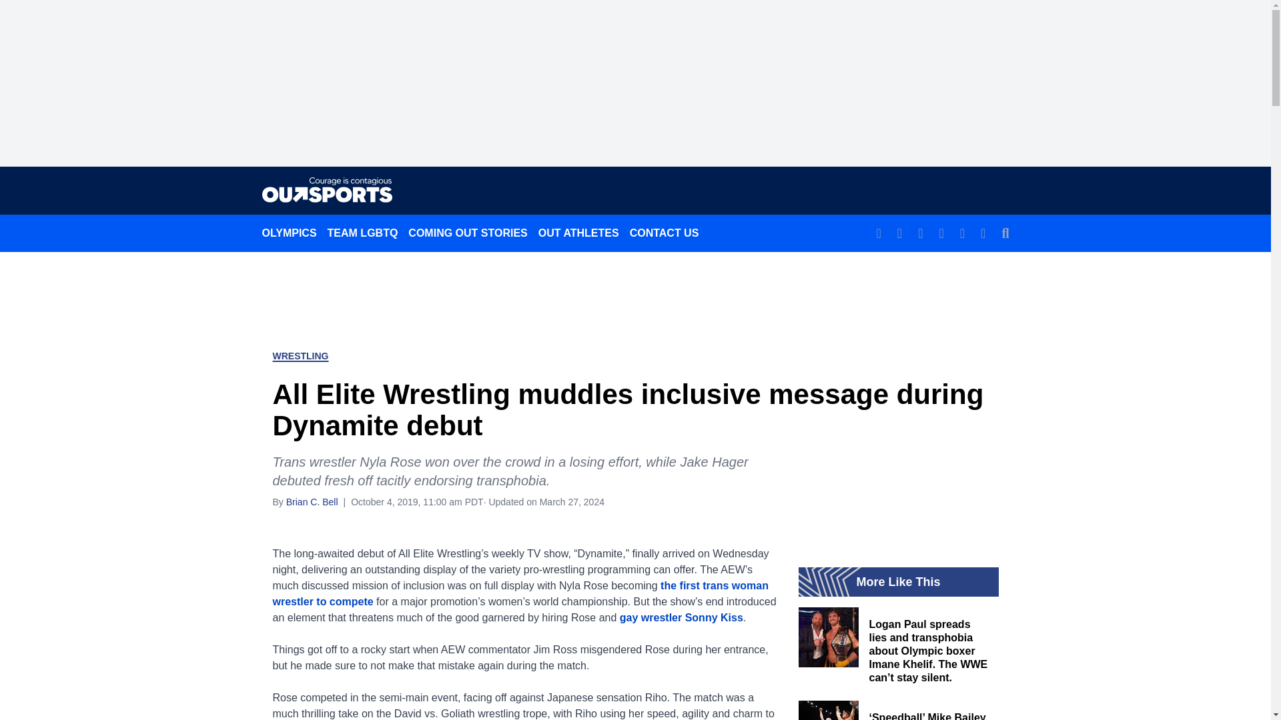 The width and height of the screenshot is (1281, 720). What do you see at coordinates (681, 617) in the screenshot?
I see `gay wrestler Sonny Kiss` at bounding box center [681, 617].